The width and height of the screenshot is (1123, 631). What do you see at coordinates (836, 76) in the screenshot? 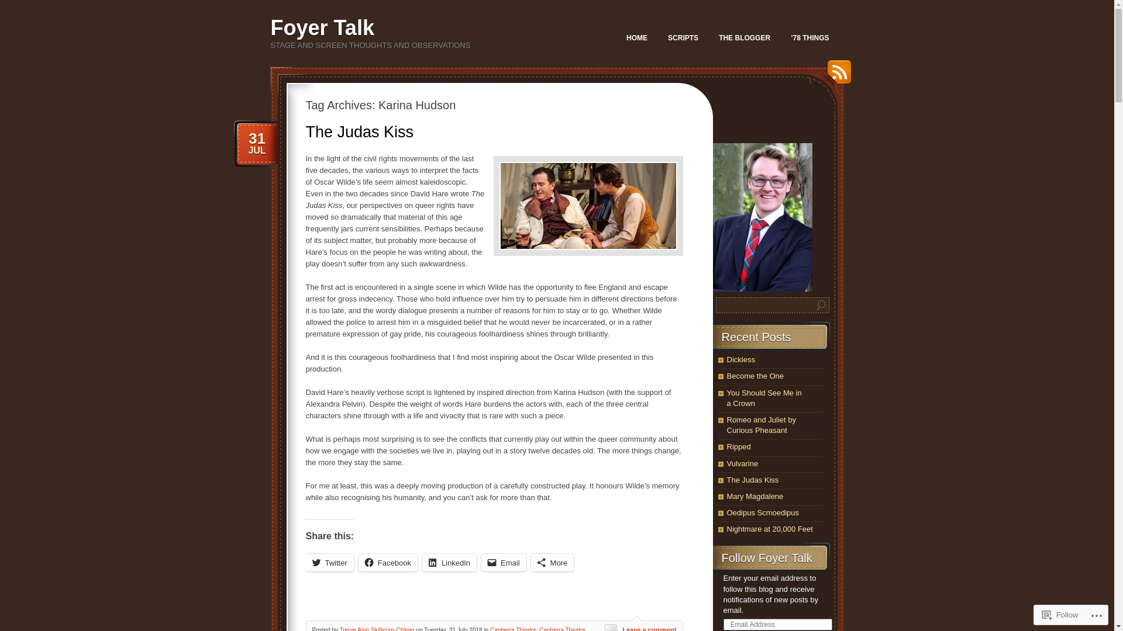
I see `RSS` at bounding box center [836, 76].